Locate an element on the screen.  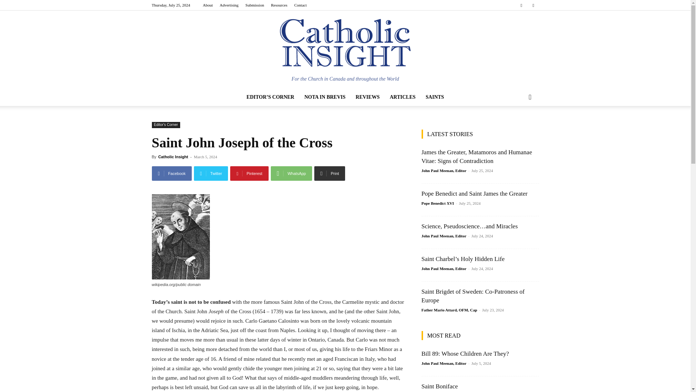
Contact is located at coordinates (301, 5).